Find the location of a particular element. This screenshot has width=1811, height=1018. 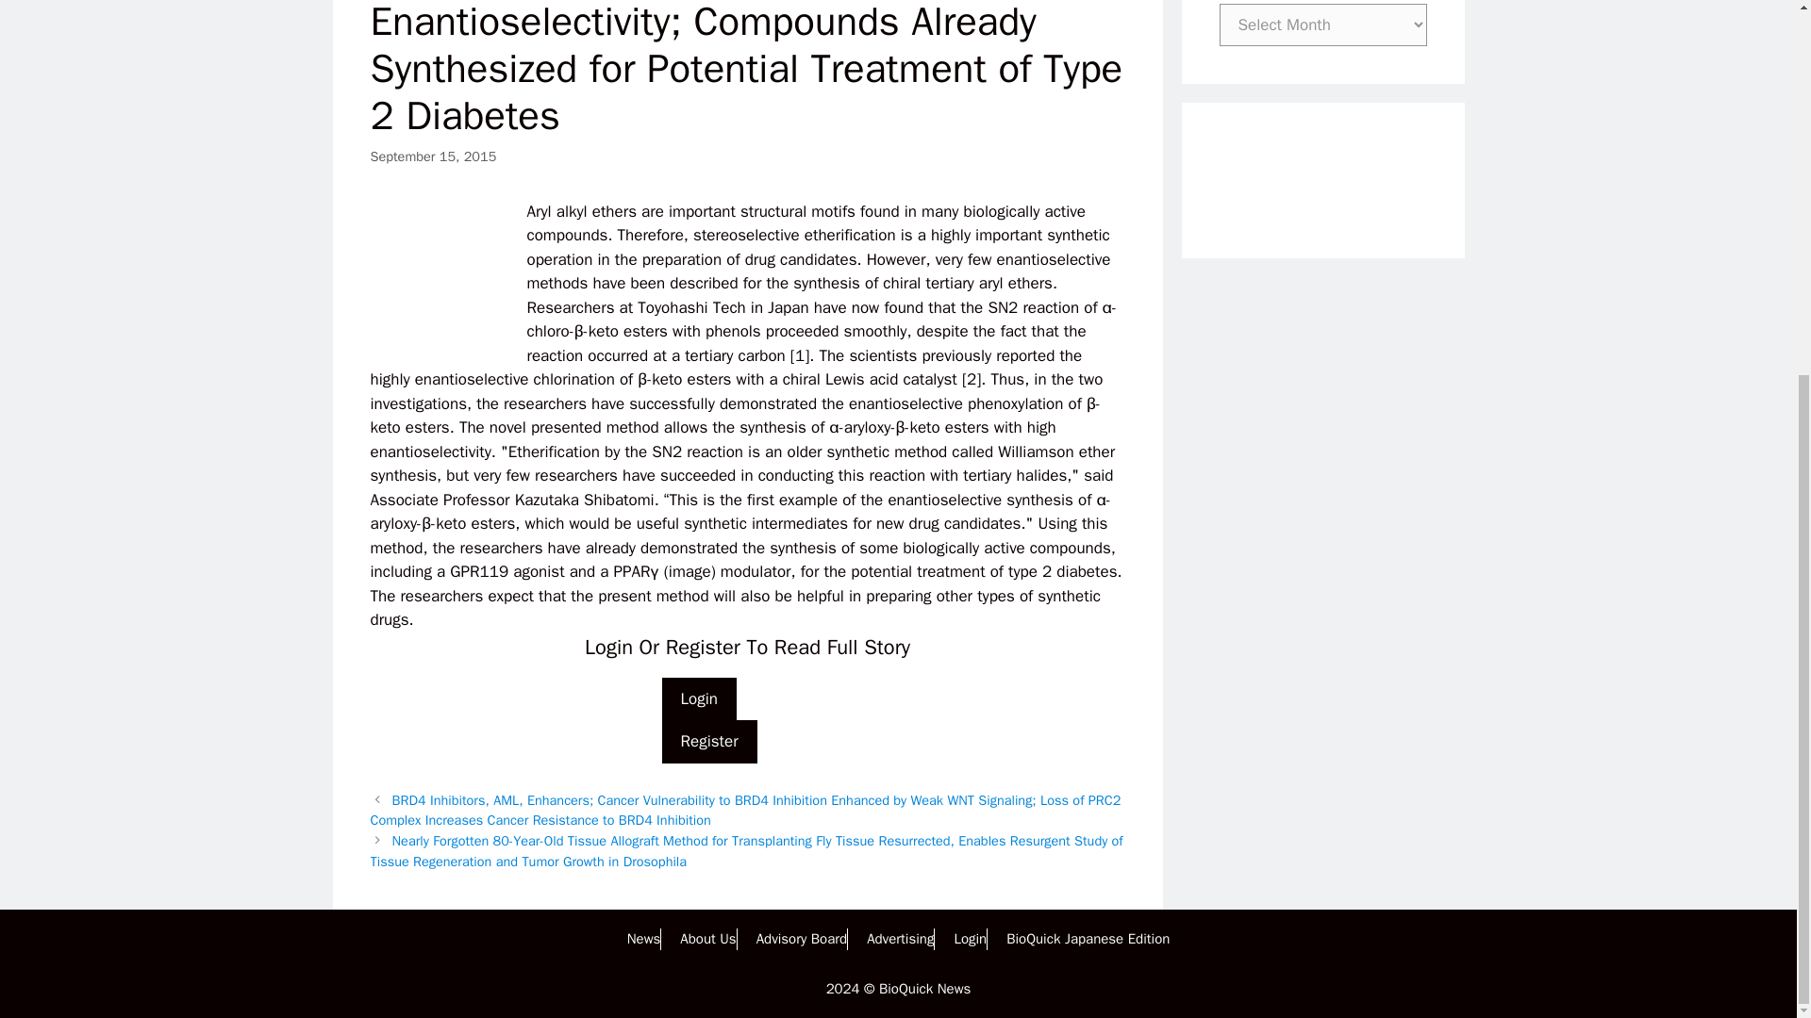

Register is located at coordinates (709, 741).